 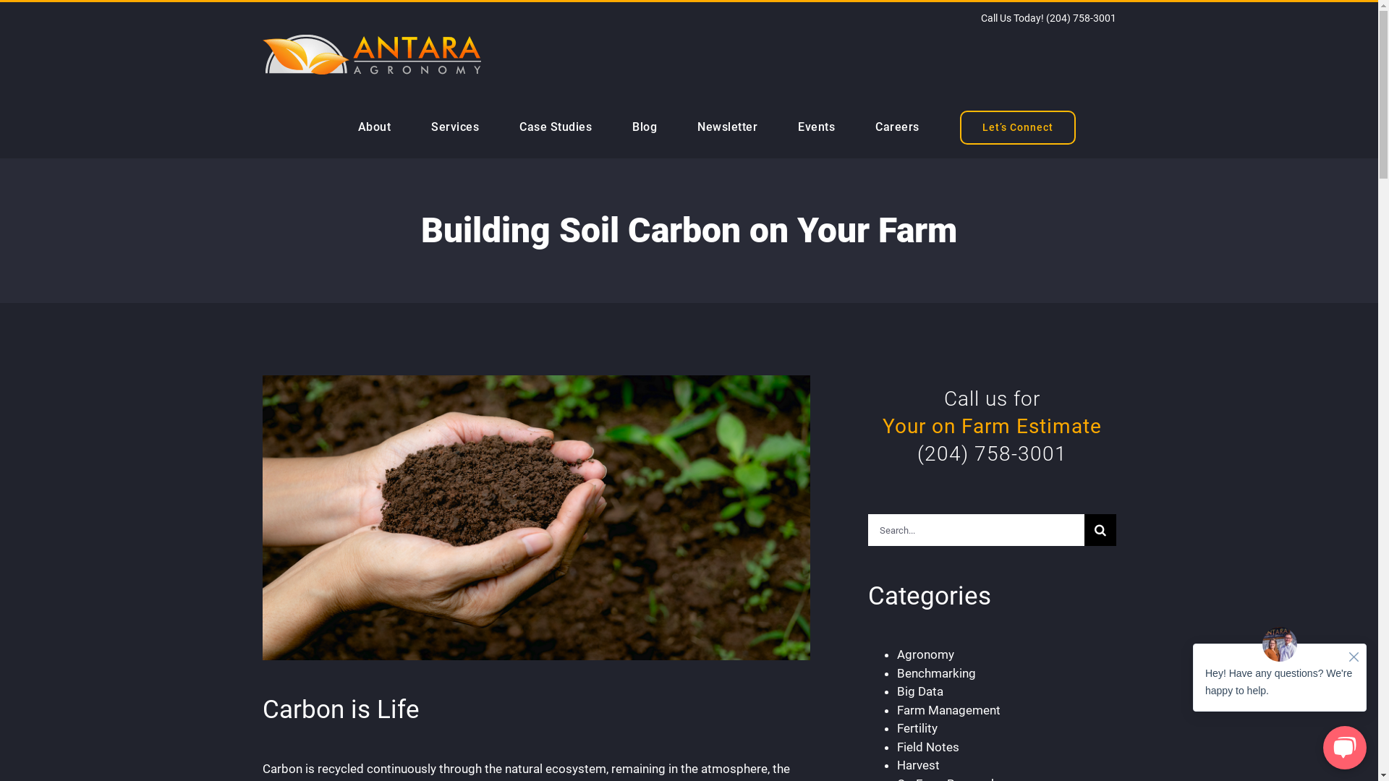 What do you see at coordinates (920, 691) in the screenshot?
I see `Big Data` at bounding box center [920, 691].